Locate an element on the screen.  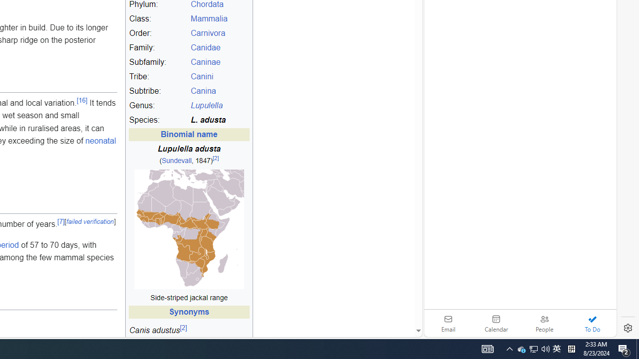
Email is located at coordinates (448, 323).